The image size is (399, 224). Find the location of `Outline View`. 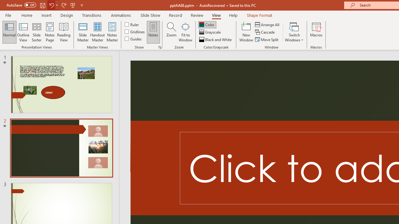

Outline View is located at coordinates (23, 32).